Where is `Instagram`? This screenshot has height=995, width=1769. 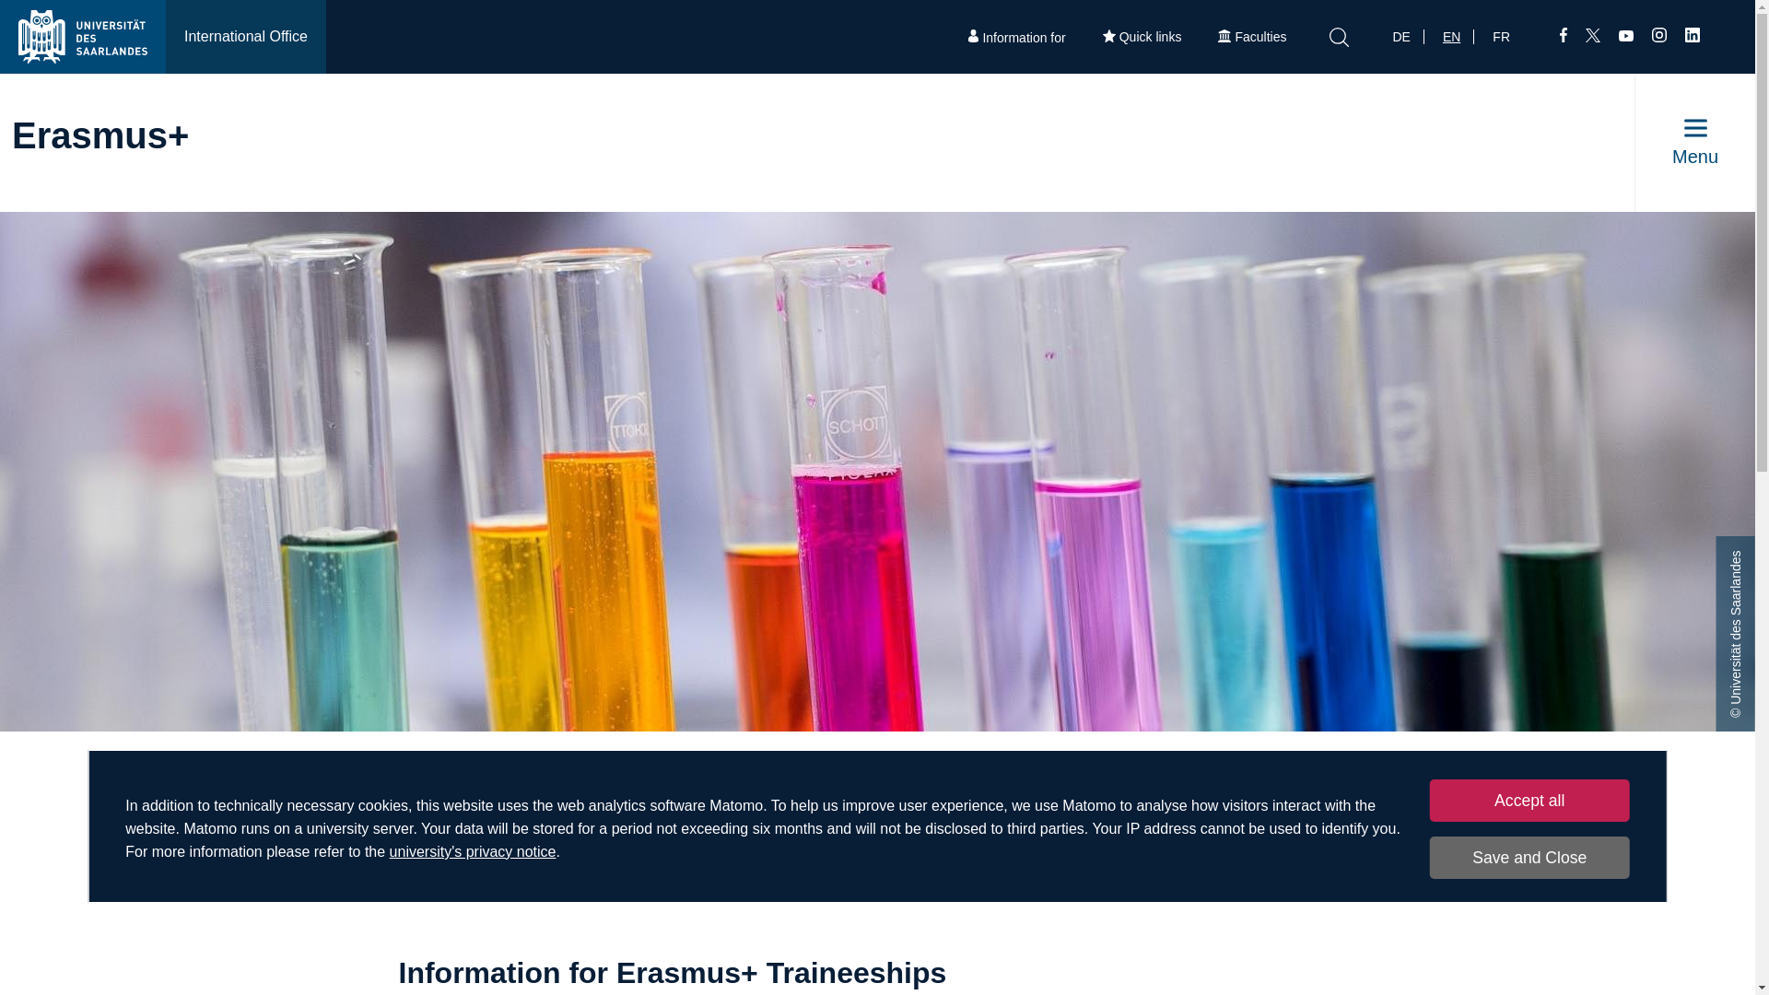 Instagram is located at coordinates (1658, 37).